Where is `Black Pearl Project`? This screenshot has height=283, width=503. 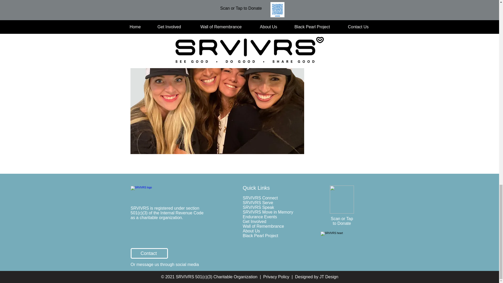
Black Pearl Project is located at coordinates (260, 236).